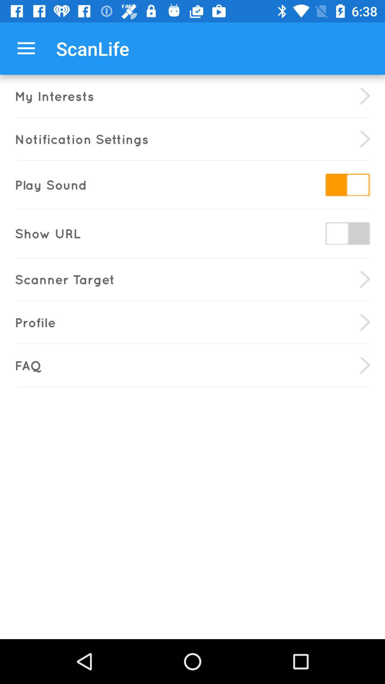 The image size is (385, 684). Describe the element at coordinates (348, 233) in the screenshot. I see `click item next to the show url item` at that location.